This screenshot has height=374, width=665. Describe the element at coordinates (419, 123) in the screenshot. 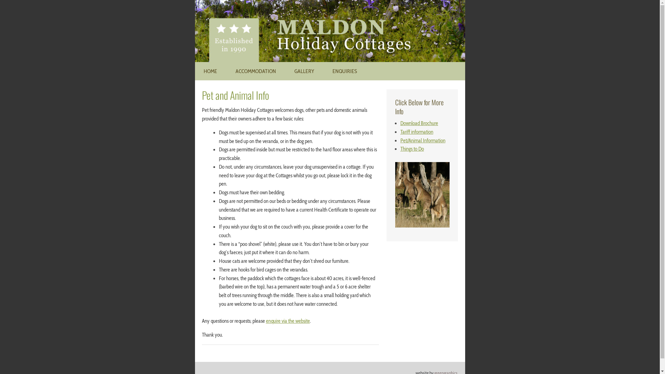

I see `Download Brochure` at that location.